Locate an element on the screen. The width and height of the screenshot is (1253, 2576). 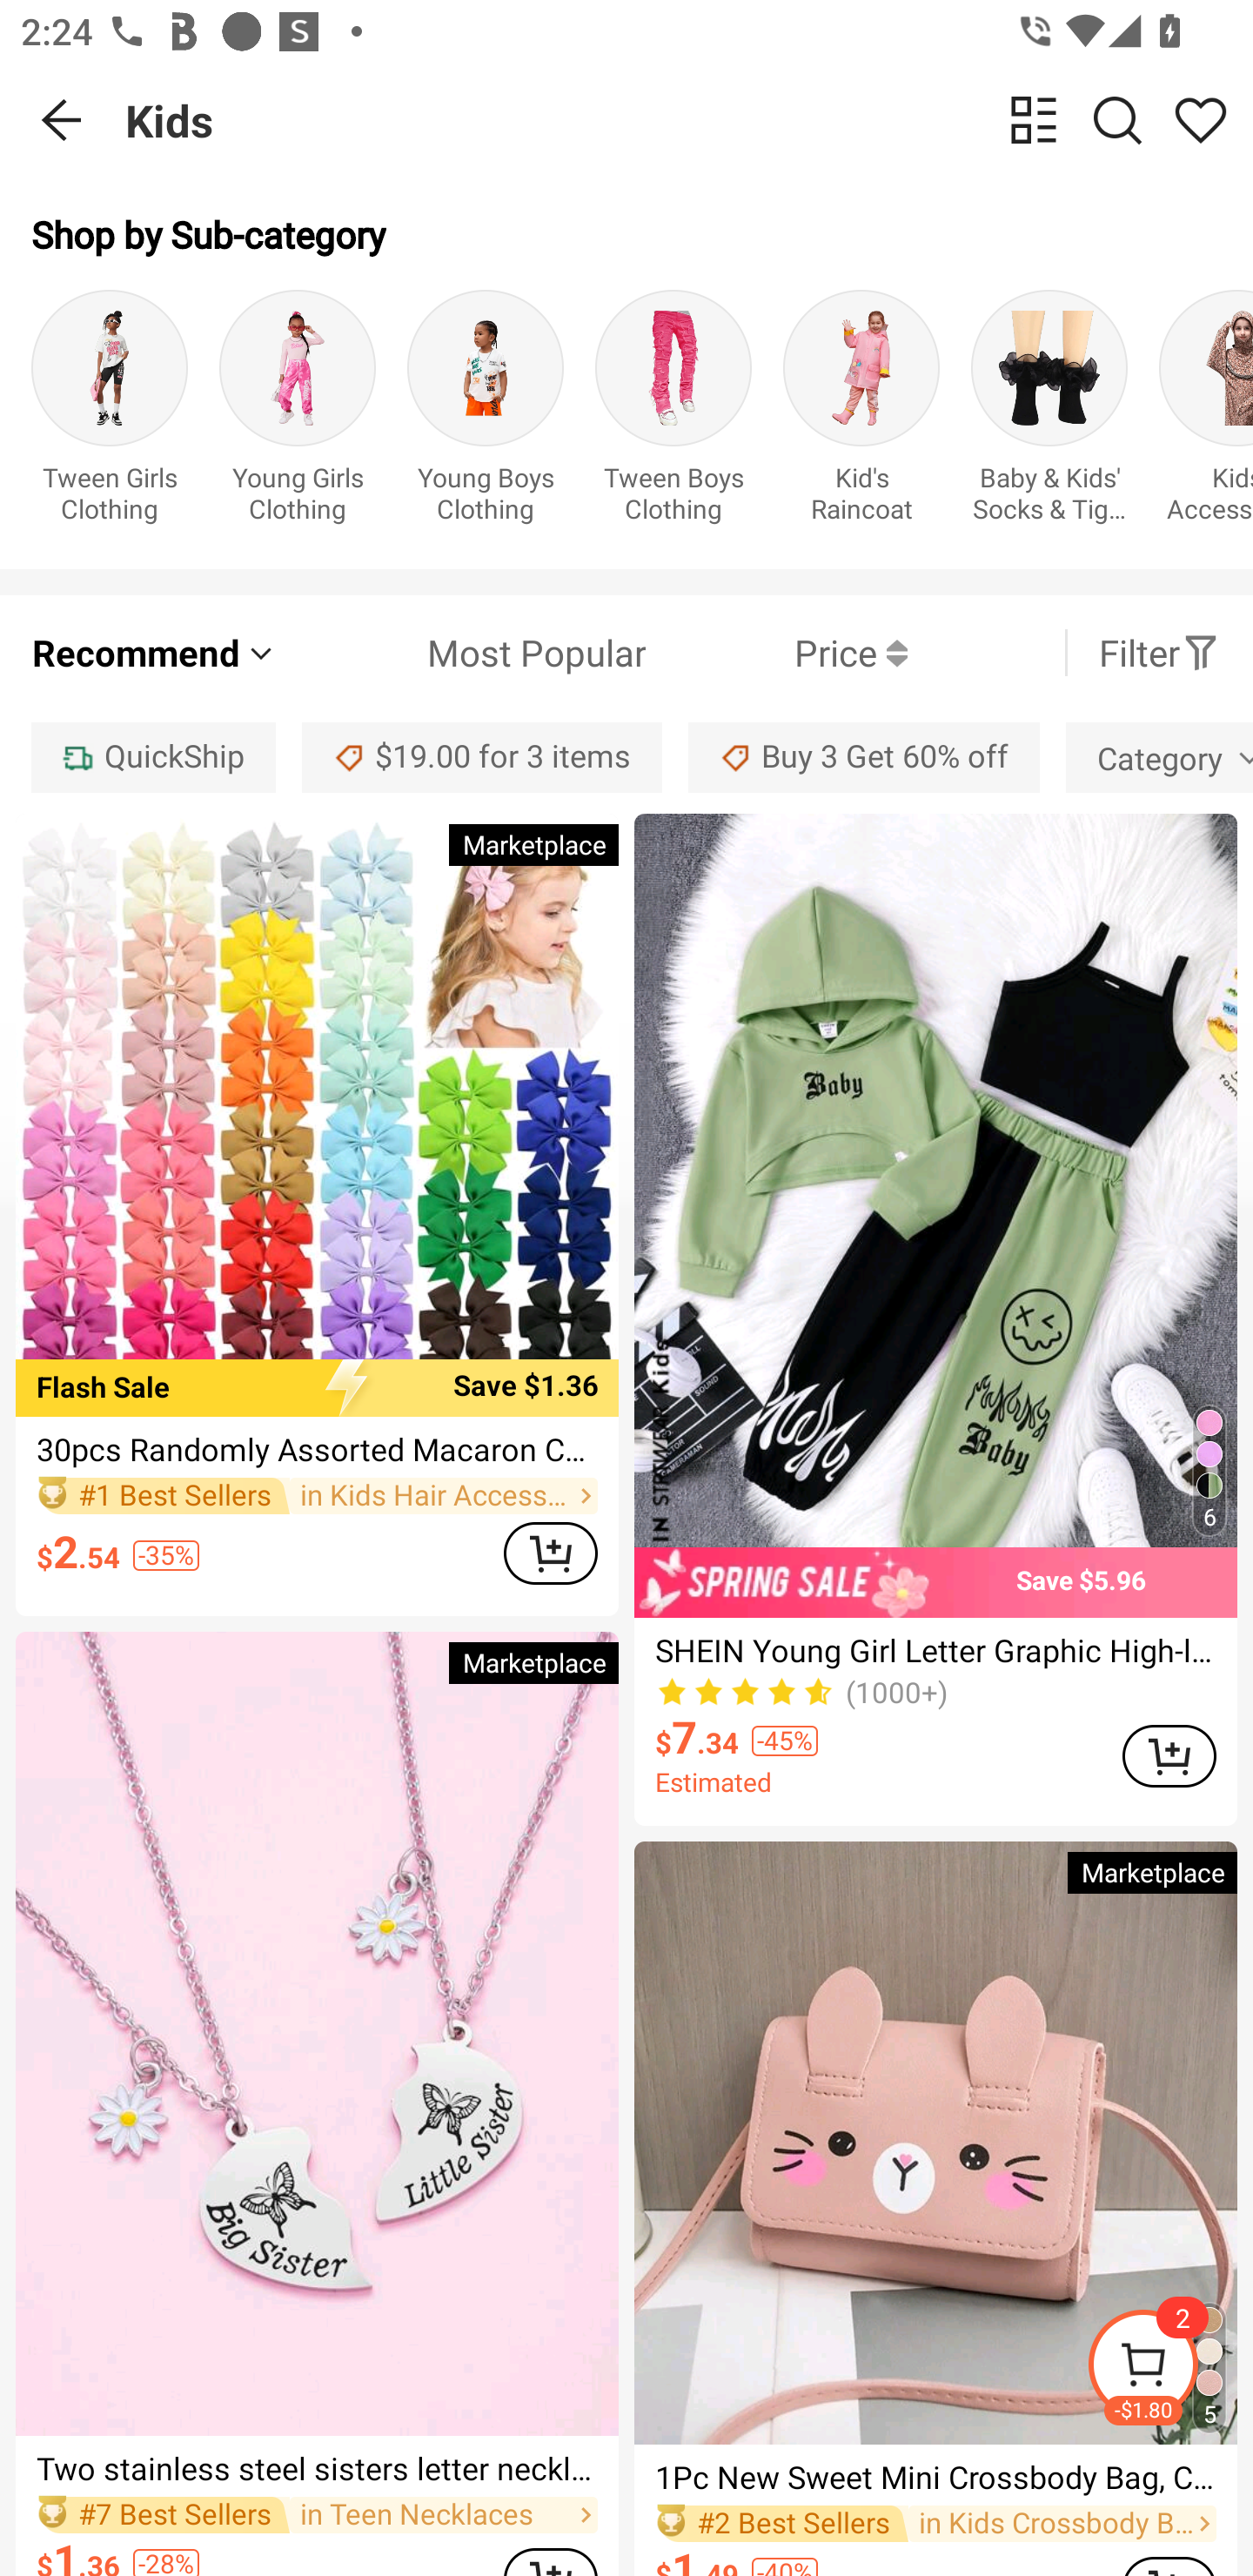
QuickShip is located at coordinates (153, 757).